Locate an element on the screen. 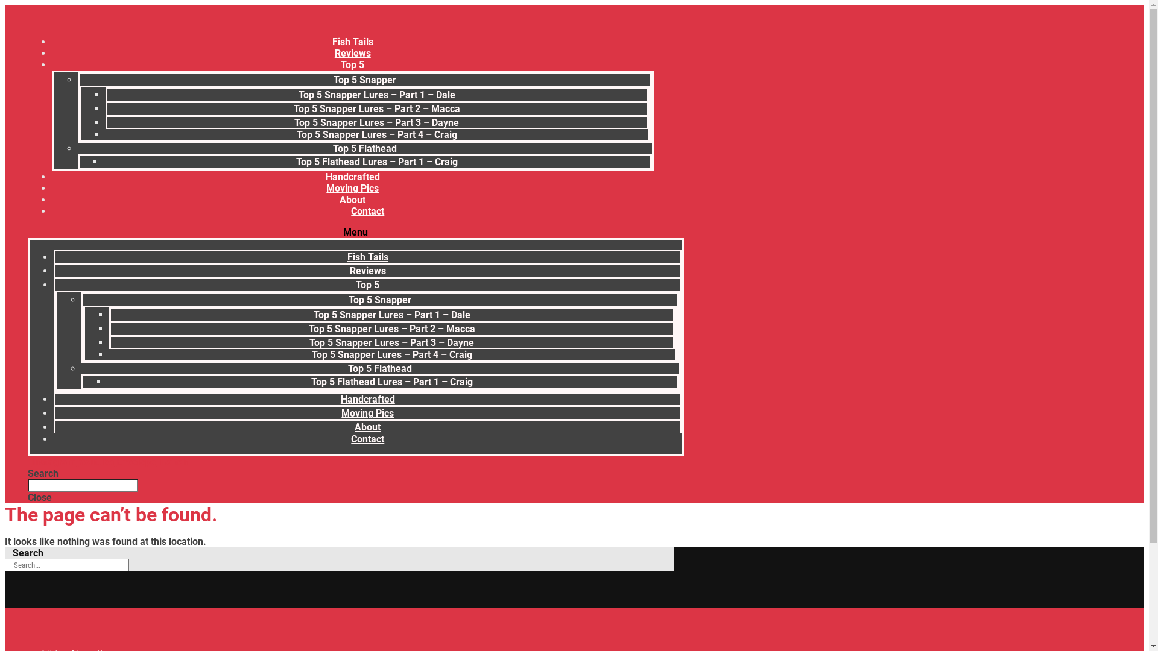 The image size is (1158, 651). Handcrafted is located at coordinates (353, 177).